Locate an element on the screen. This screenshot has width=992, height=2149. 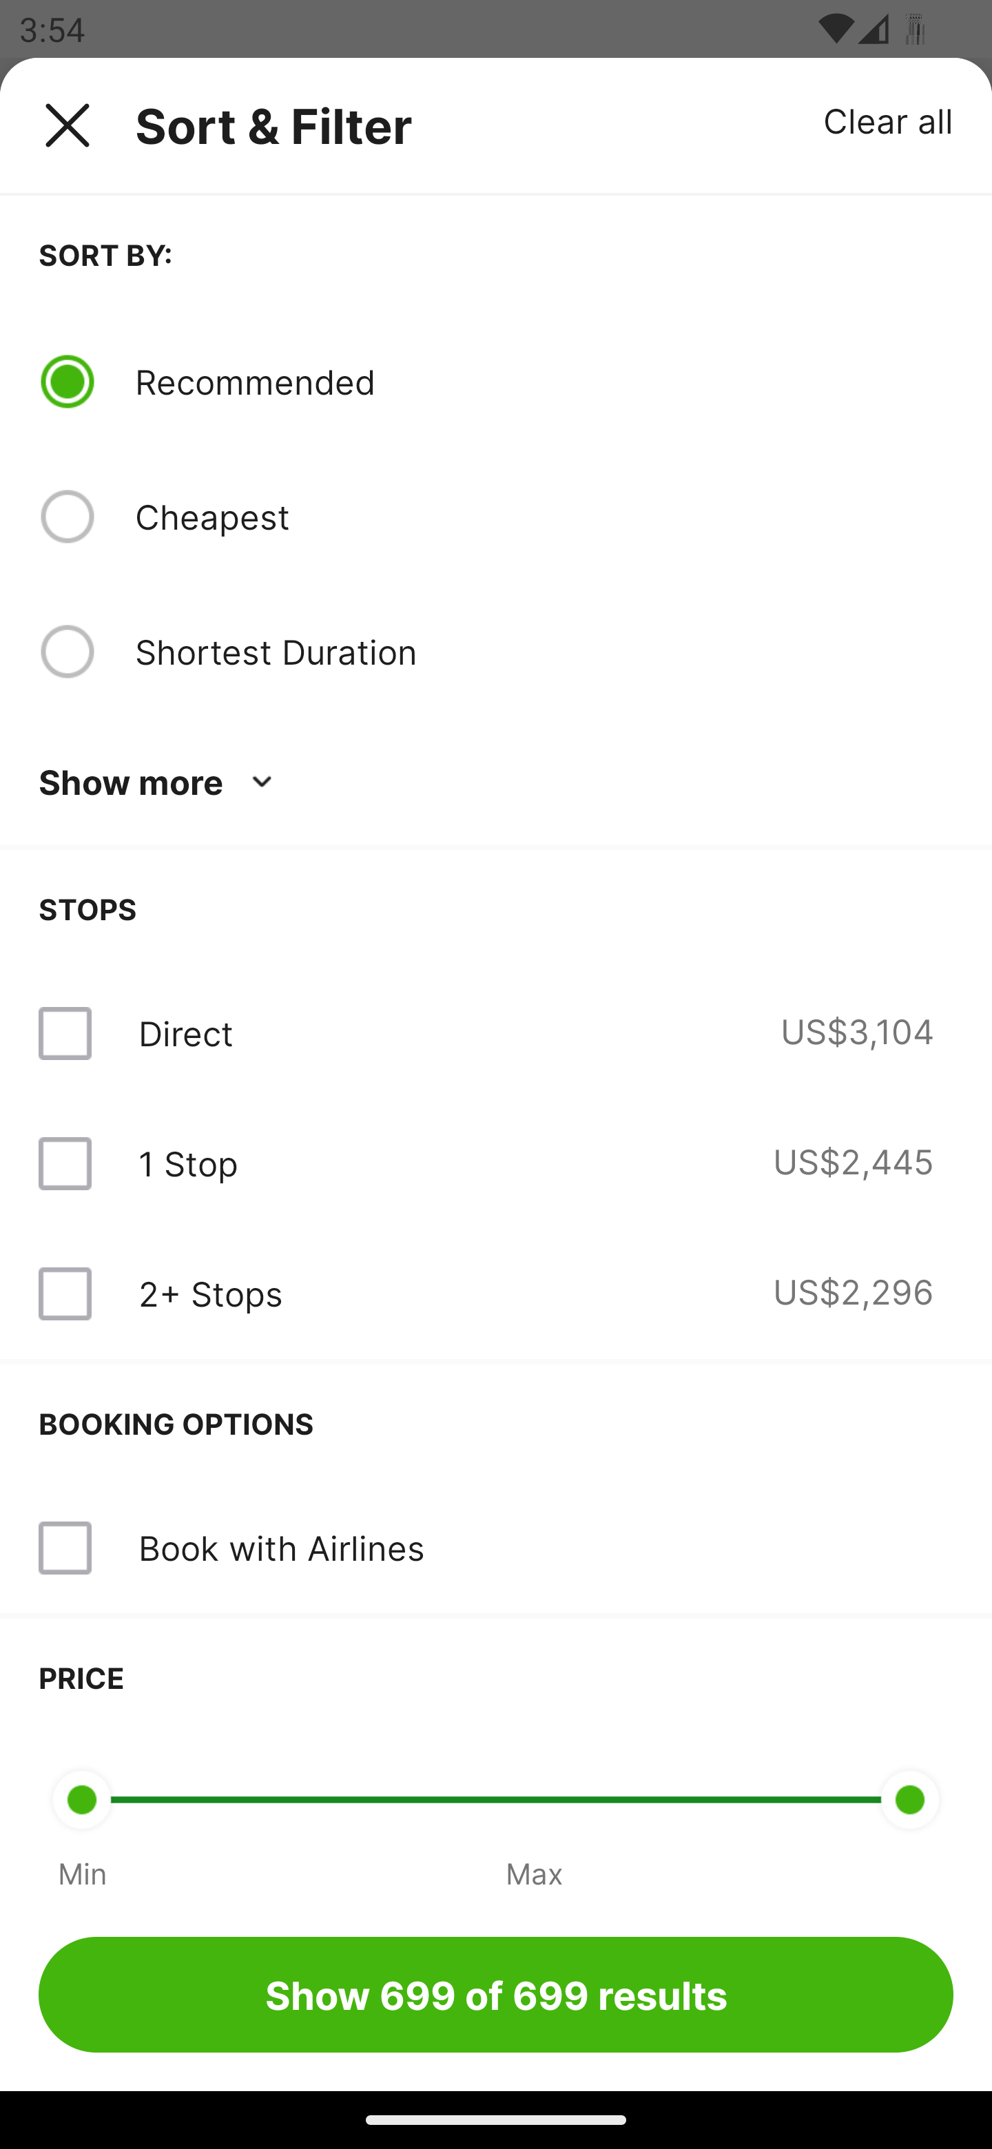
2+ Stops is located at coordinates (210, 1294).